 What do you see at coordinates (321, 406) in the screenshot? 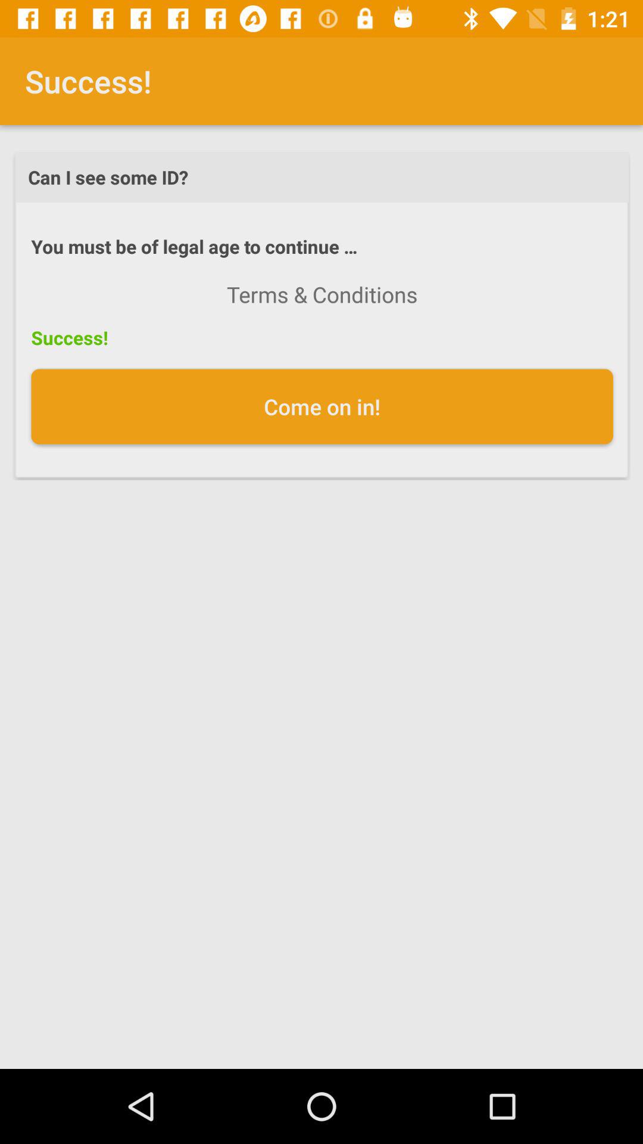
I see `press the item at the center` at bounding box center [321, 406].